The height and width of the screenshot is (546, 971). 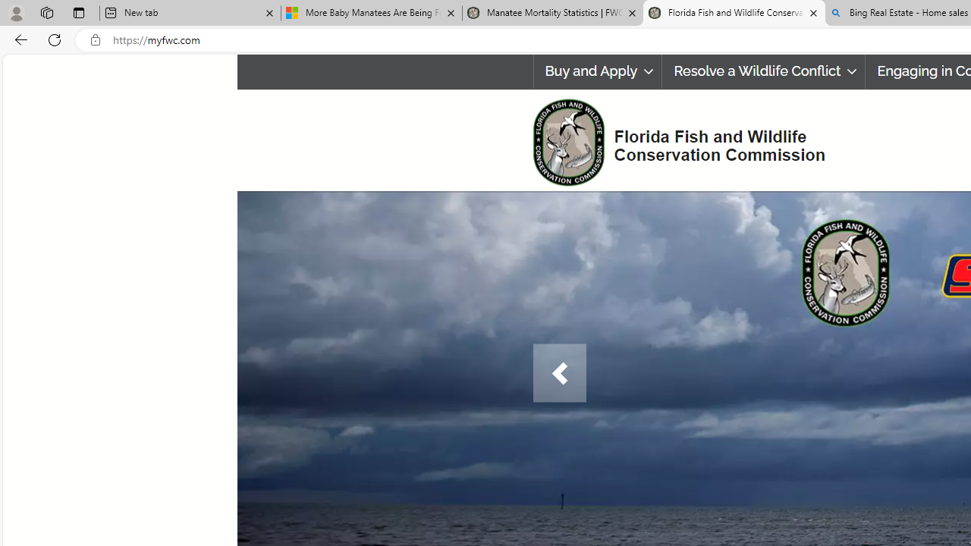 What do you see at coordinates (763, 71) in the screenshot?
I see `Resolve a Wildlife Conflict` at bounding box center [763, 71].